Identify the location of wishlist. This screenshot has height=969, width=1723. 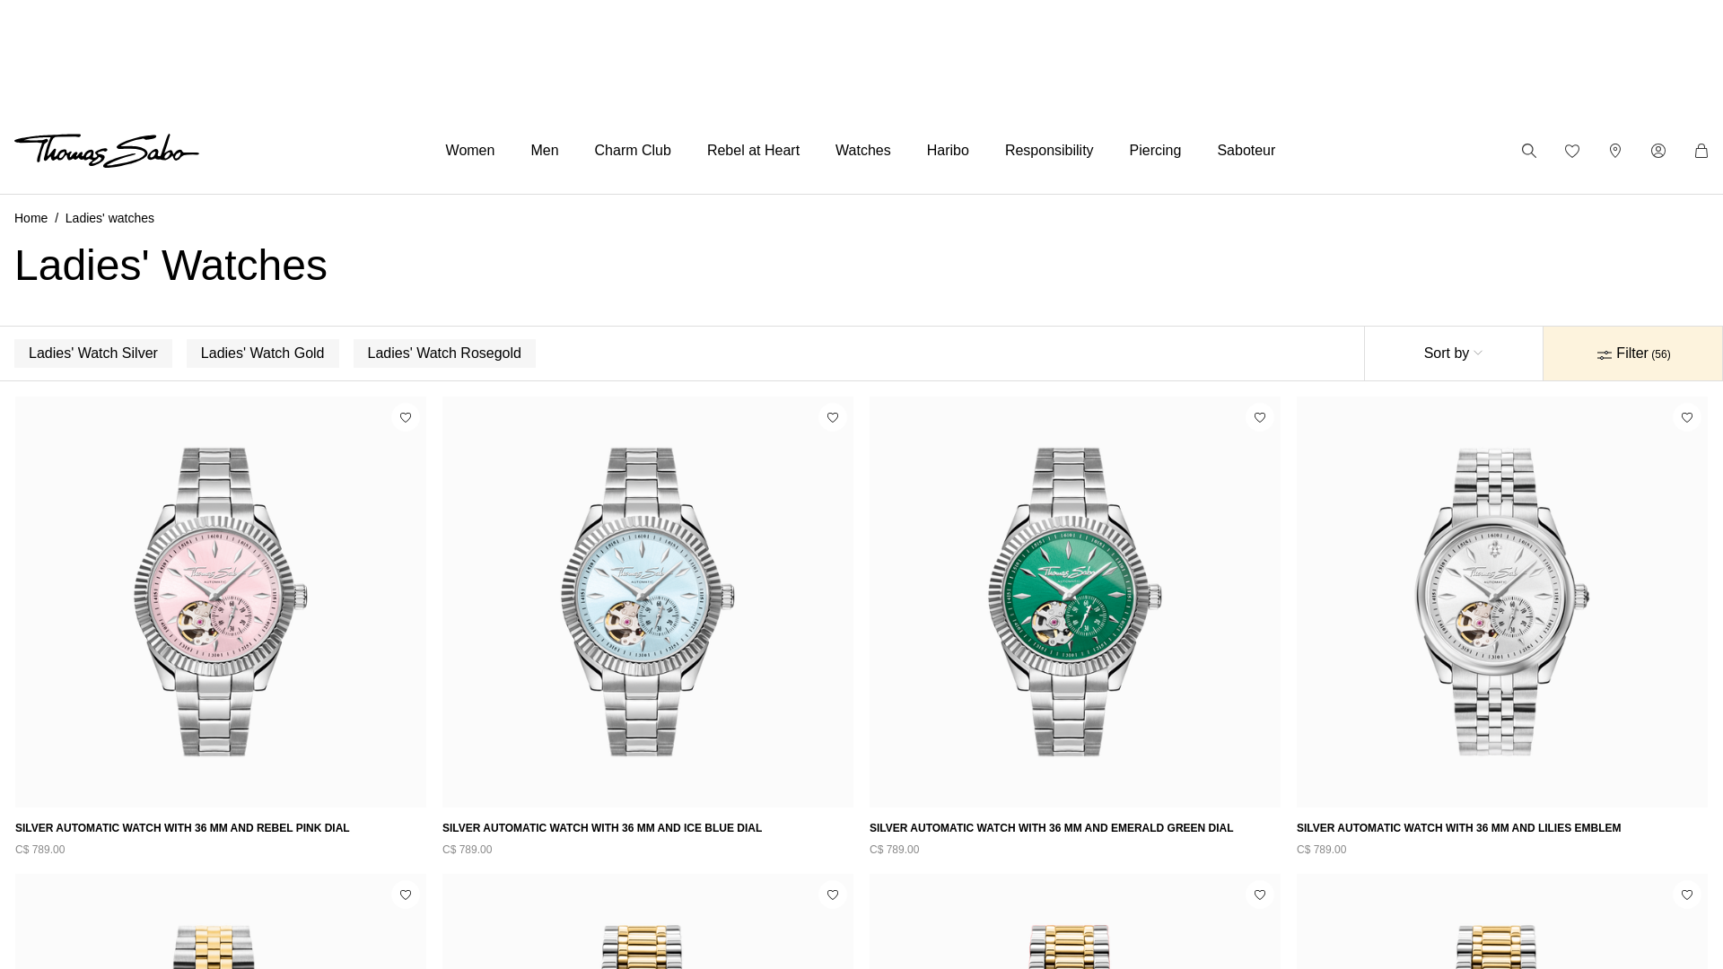
(1260, 894).